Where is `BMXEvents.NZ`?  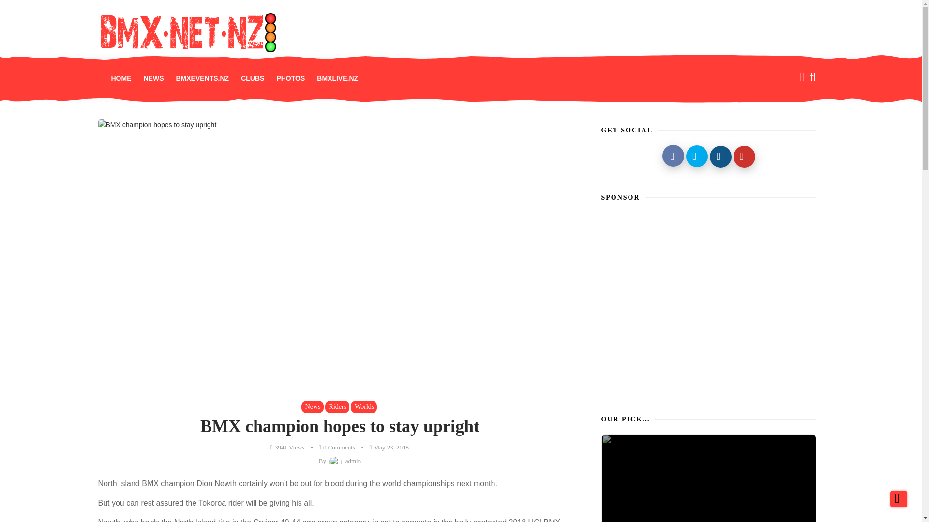
BMXEvents.NZ is located at coordinates (202, 78).